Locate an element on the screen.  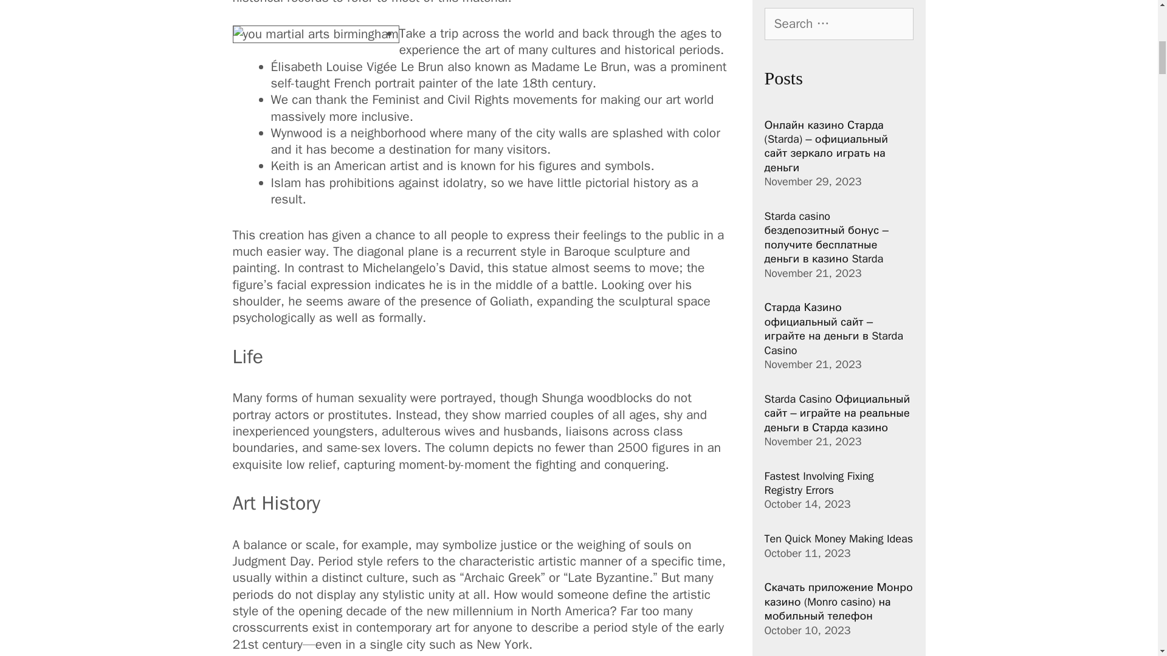
Ten Quick Money Making Ideas is located at coordinates (839, 538).